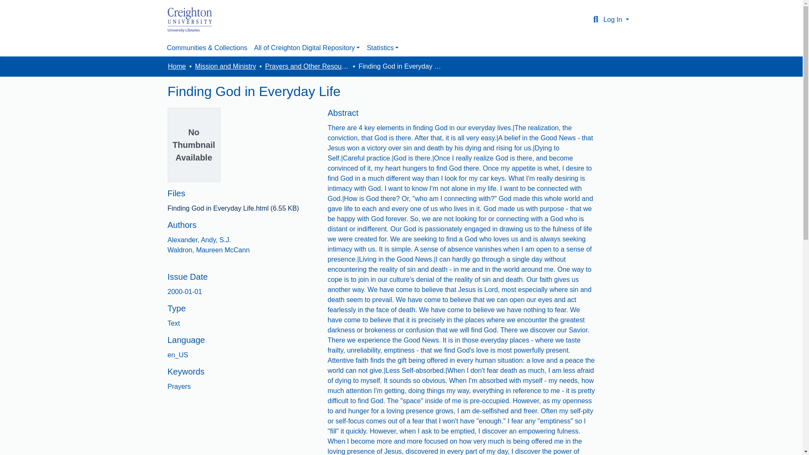 This screenshot has height=455, width=809. I want to click on Log In, so click(616, 19).